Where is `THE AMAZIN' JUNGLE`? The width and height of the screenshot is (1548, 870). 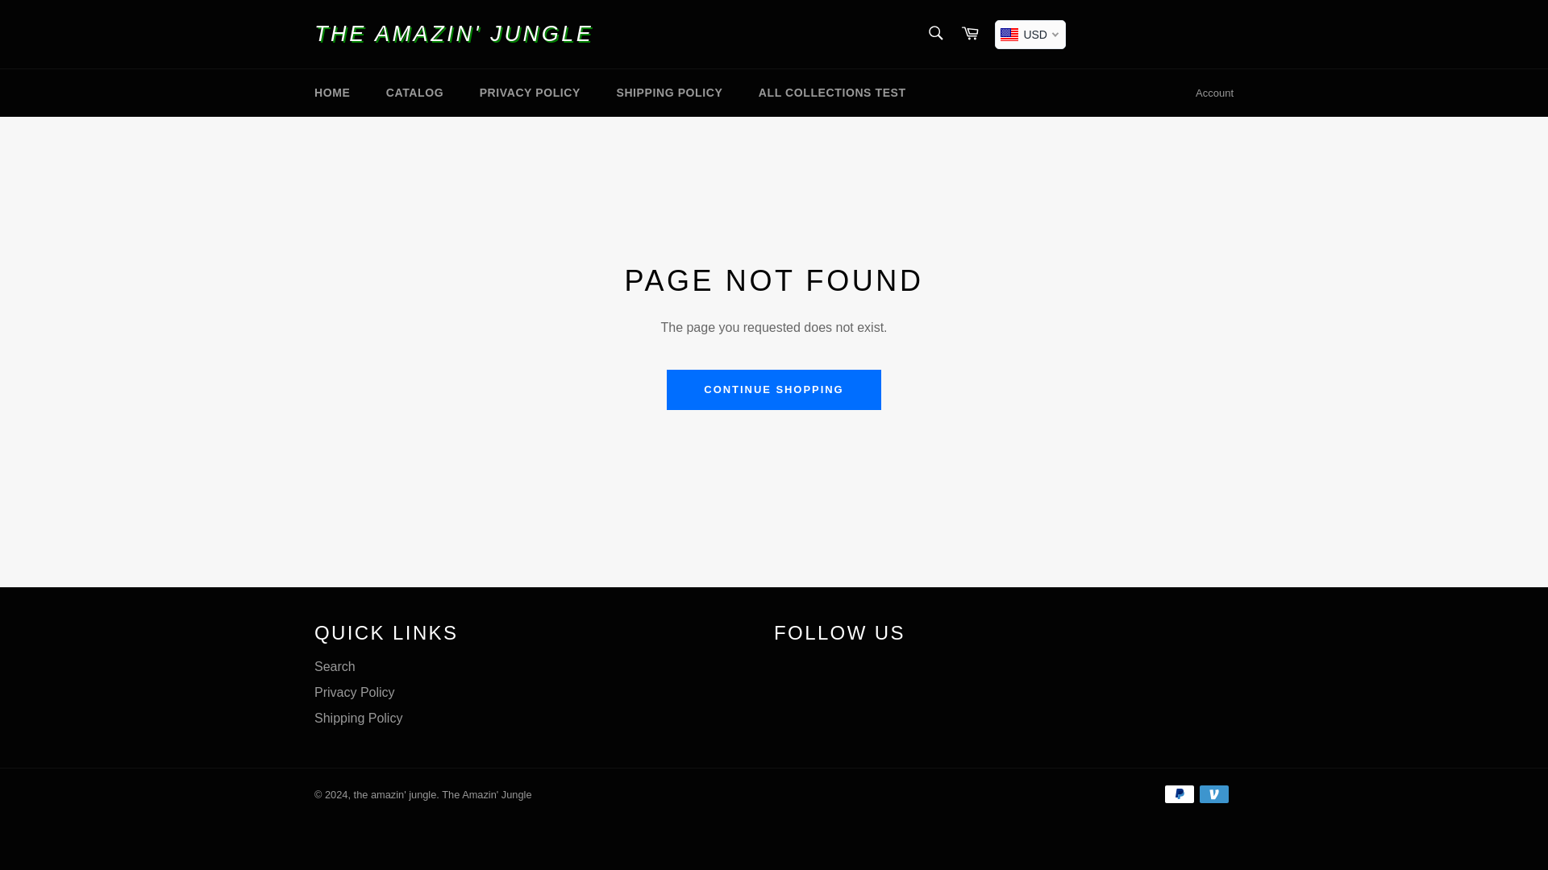 THE AMAZIN' JUNGLE is located at coordinates (453, 34).